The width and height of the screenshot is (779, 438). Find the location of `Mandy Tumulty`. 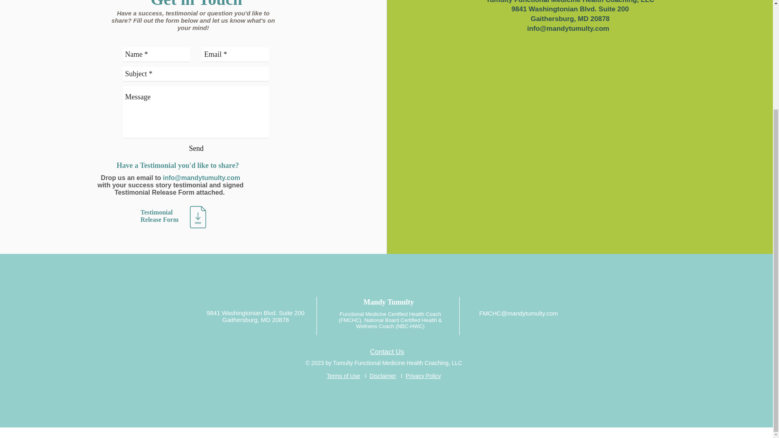

Mandy Tumulty is located at coordinates (389, 302).